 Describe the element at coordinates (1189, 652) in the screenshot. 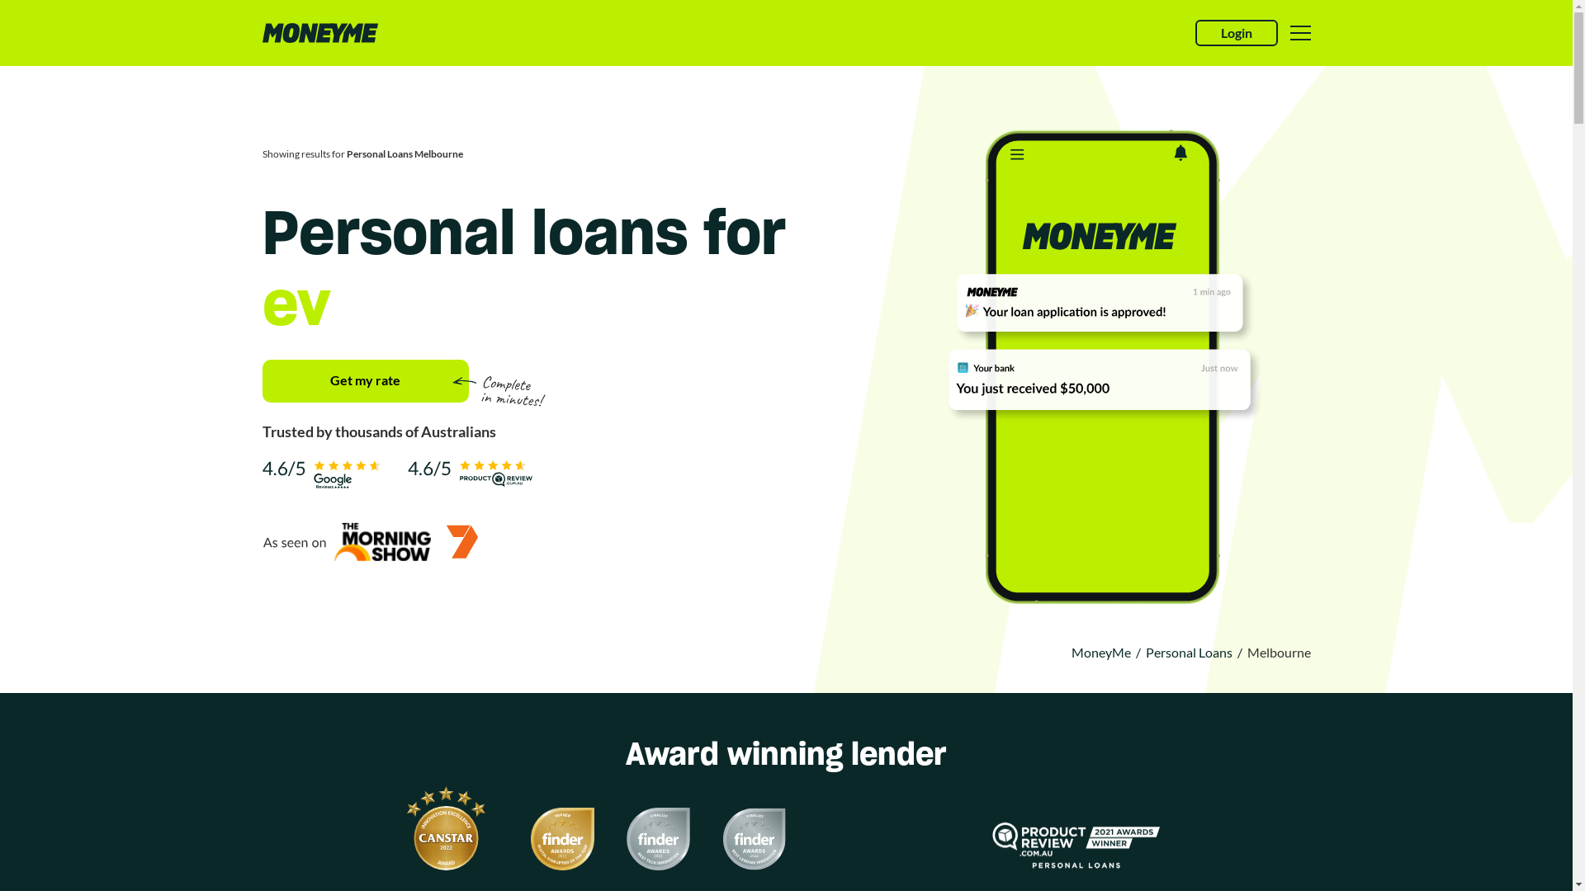

I see `Personal Loans` at that location.